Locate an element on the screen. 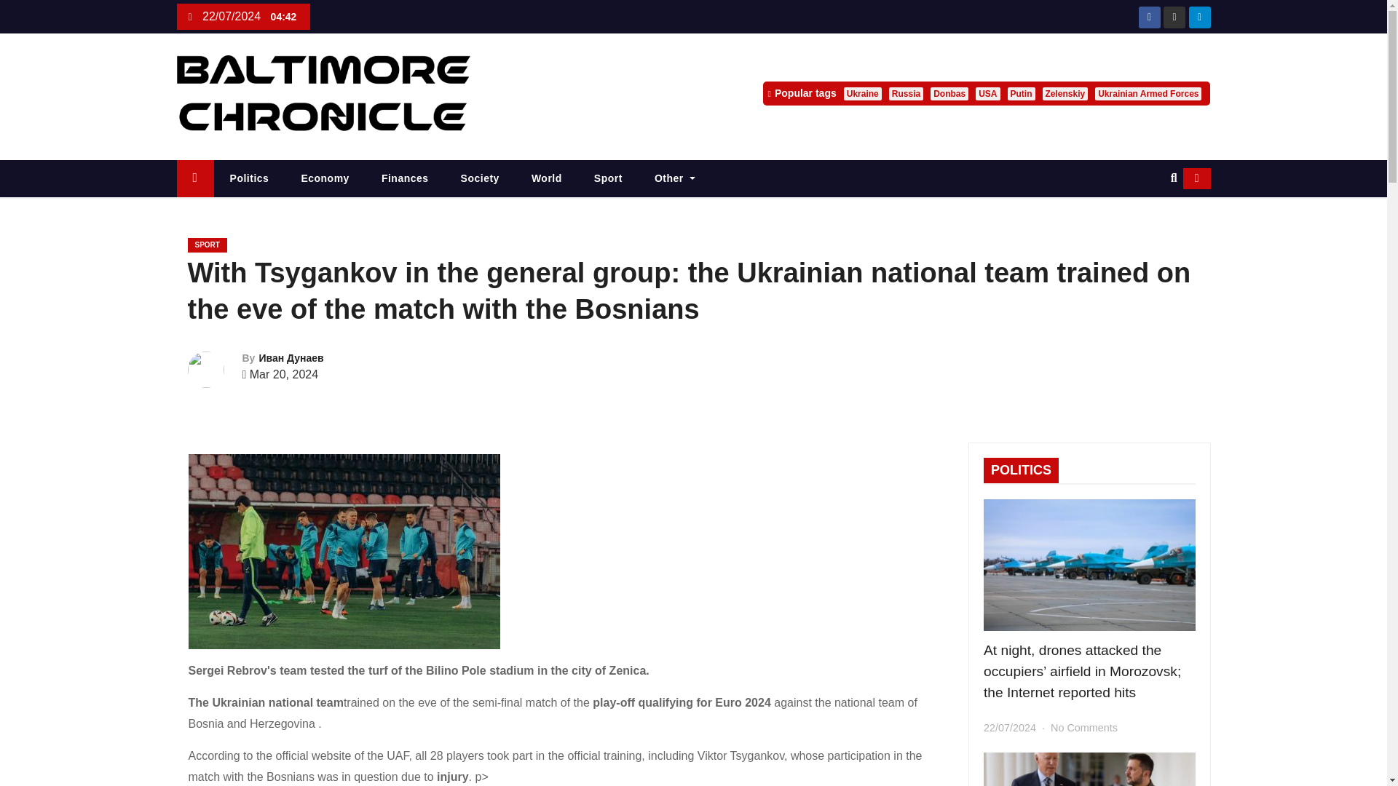 The height and width of the screenshot is (786, 1398). Finances is located at coordinates (405, 179).